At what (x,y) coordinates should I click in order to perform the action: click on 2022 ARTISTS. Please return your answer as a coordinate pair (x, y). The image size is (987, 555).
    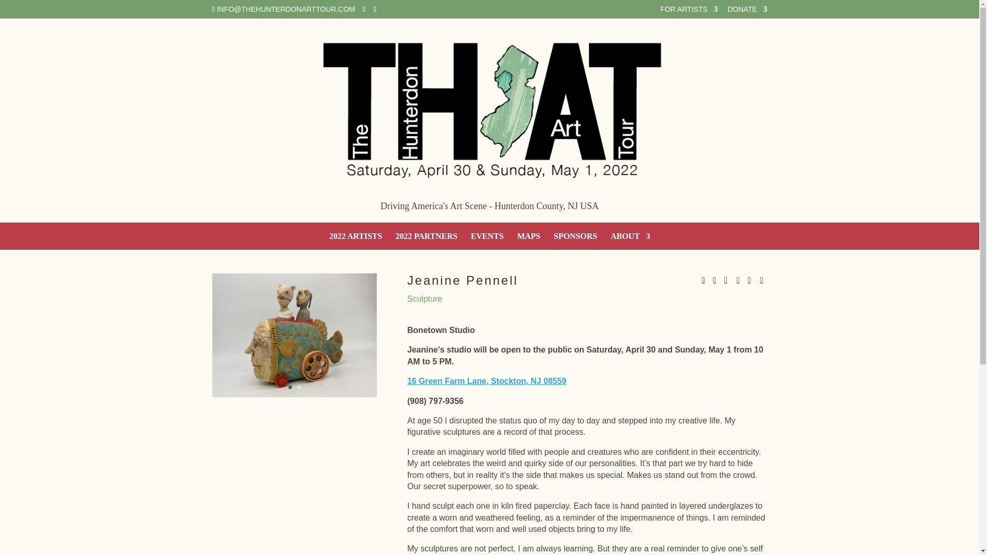
    Looking at the image, I should click on (355, 241).